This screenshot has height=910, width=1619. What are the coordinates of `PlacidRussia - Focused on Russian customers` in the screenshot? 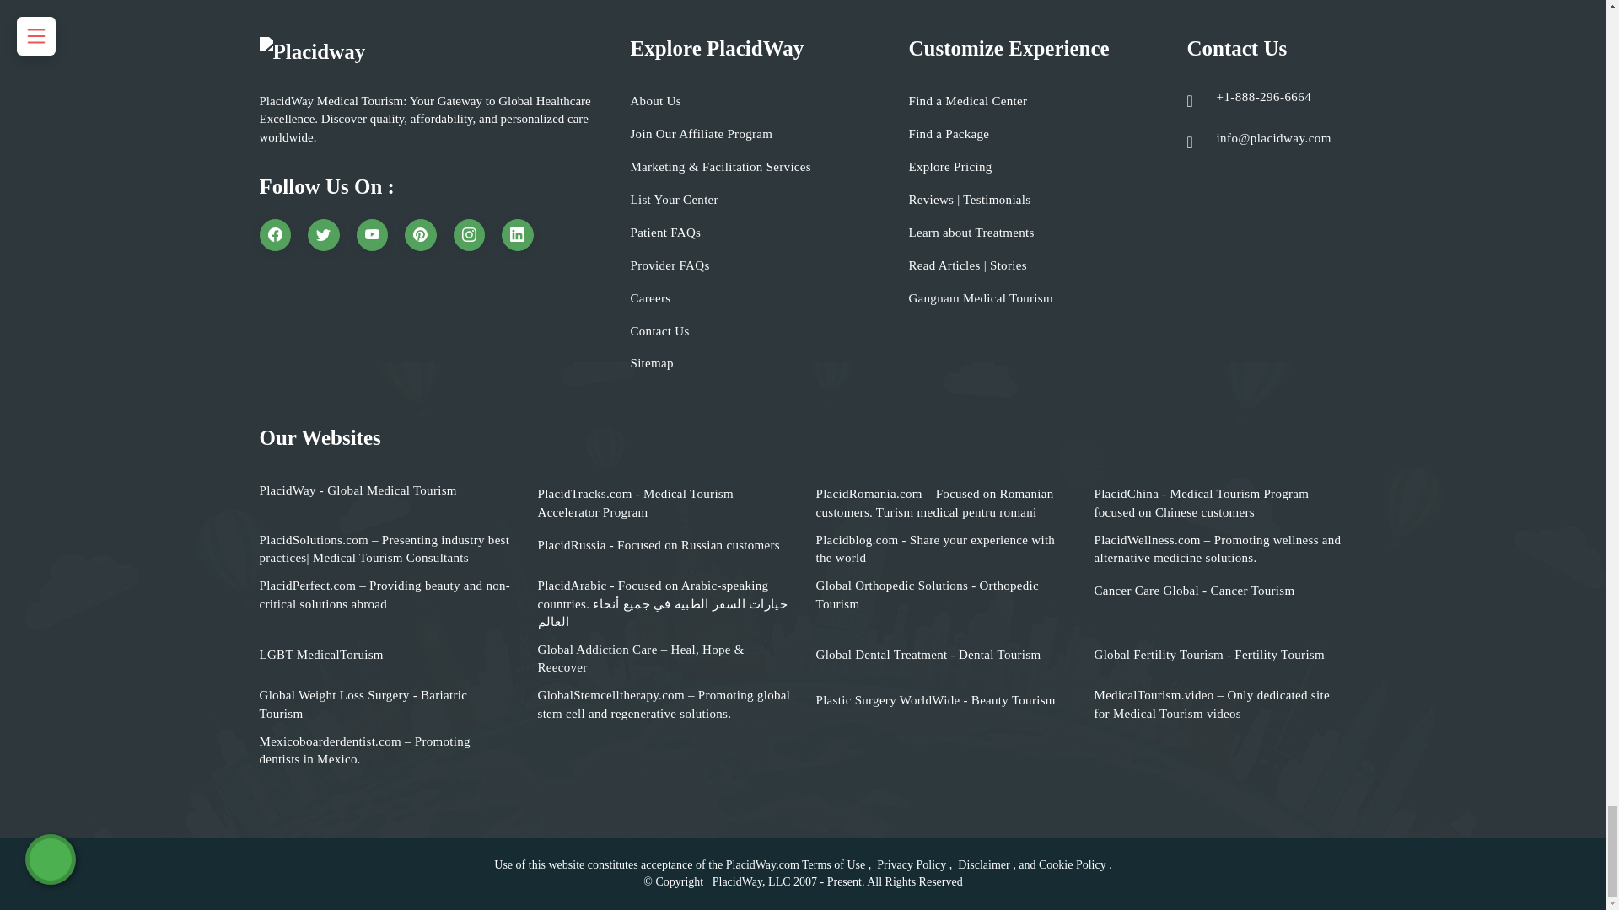 It's located at (659, 545).